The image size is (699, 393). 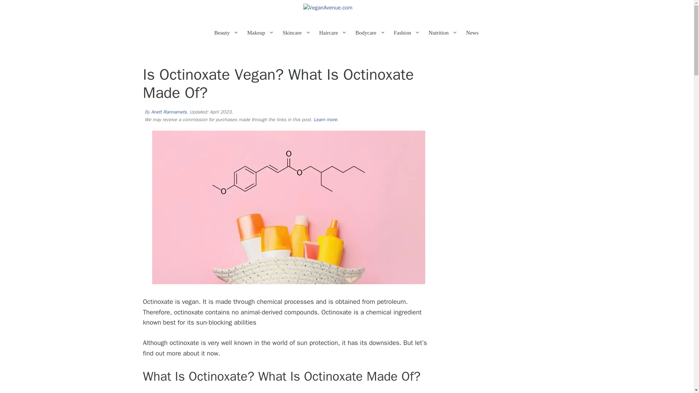 I want to click on VeganAvenue.com, so click(x=346, y=11).